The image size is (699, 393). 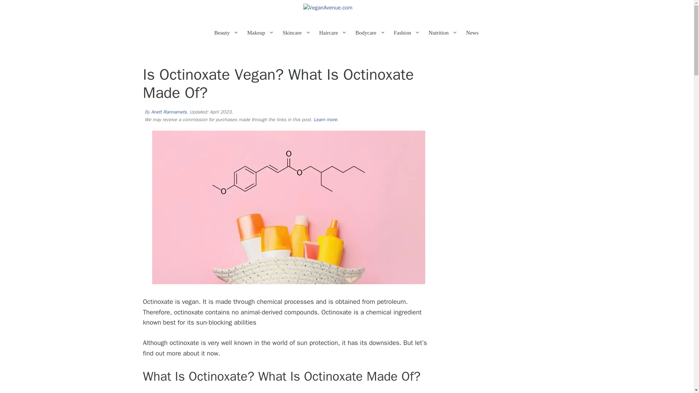 I want to click on VeganAvenue.com, so click(x=346, y=11).